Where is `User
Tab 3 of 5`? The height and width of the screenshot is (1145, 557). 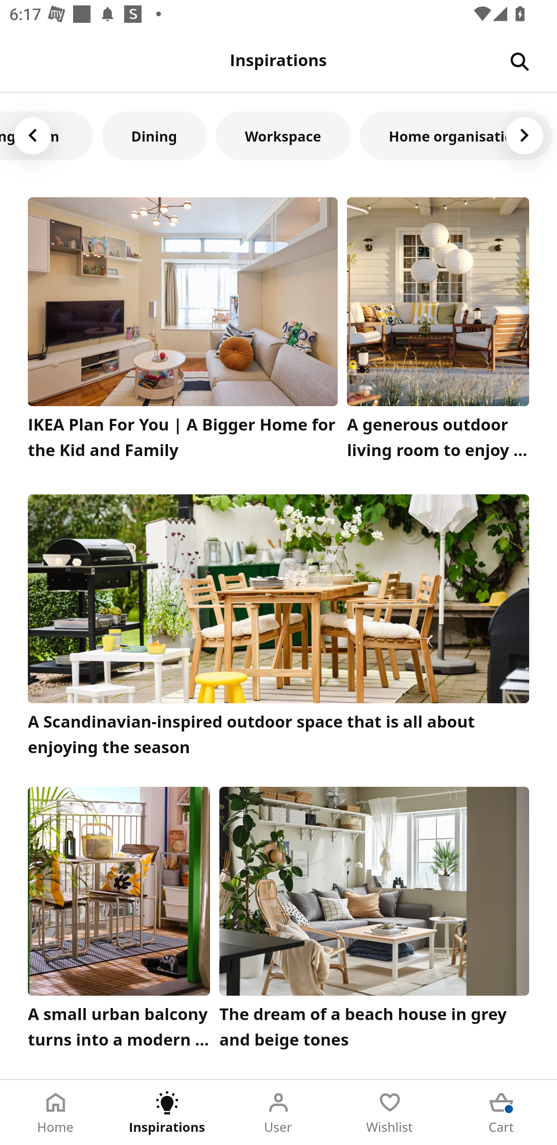
User
Tab 3 of 5 is located at coordinates (278, 1113).